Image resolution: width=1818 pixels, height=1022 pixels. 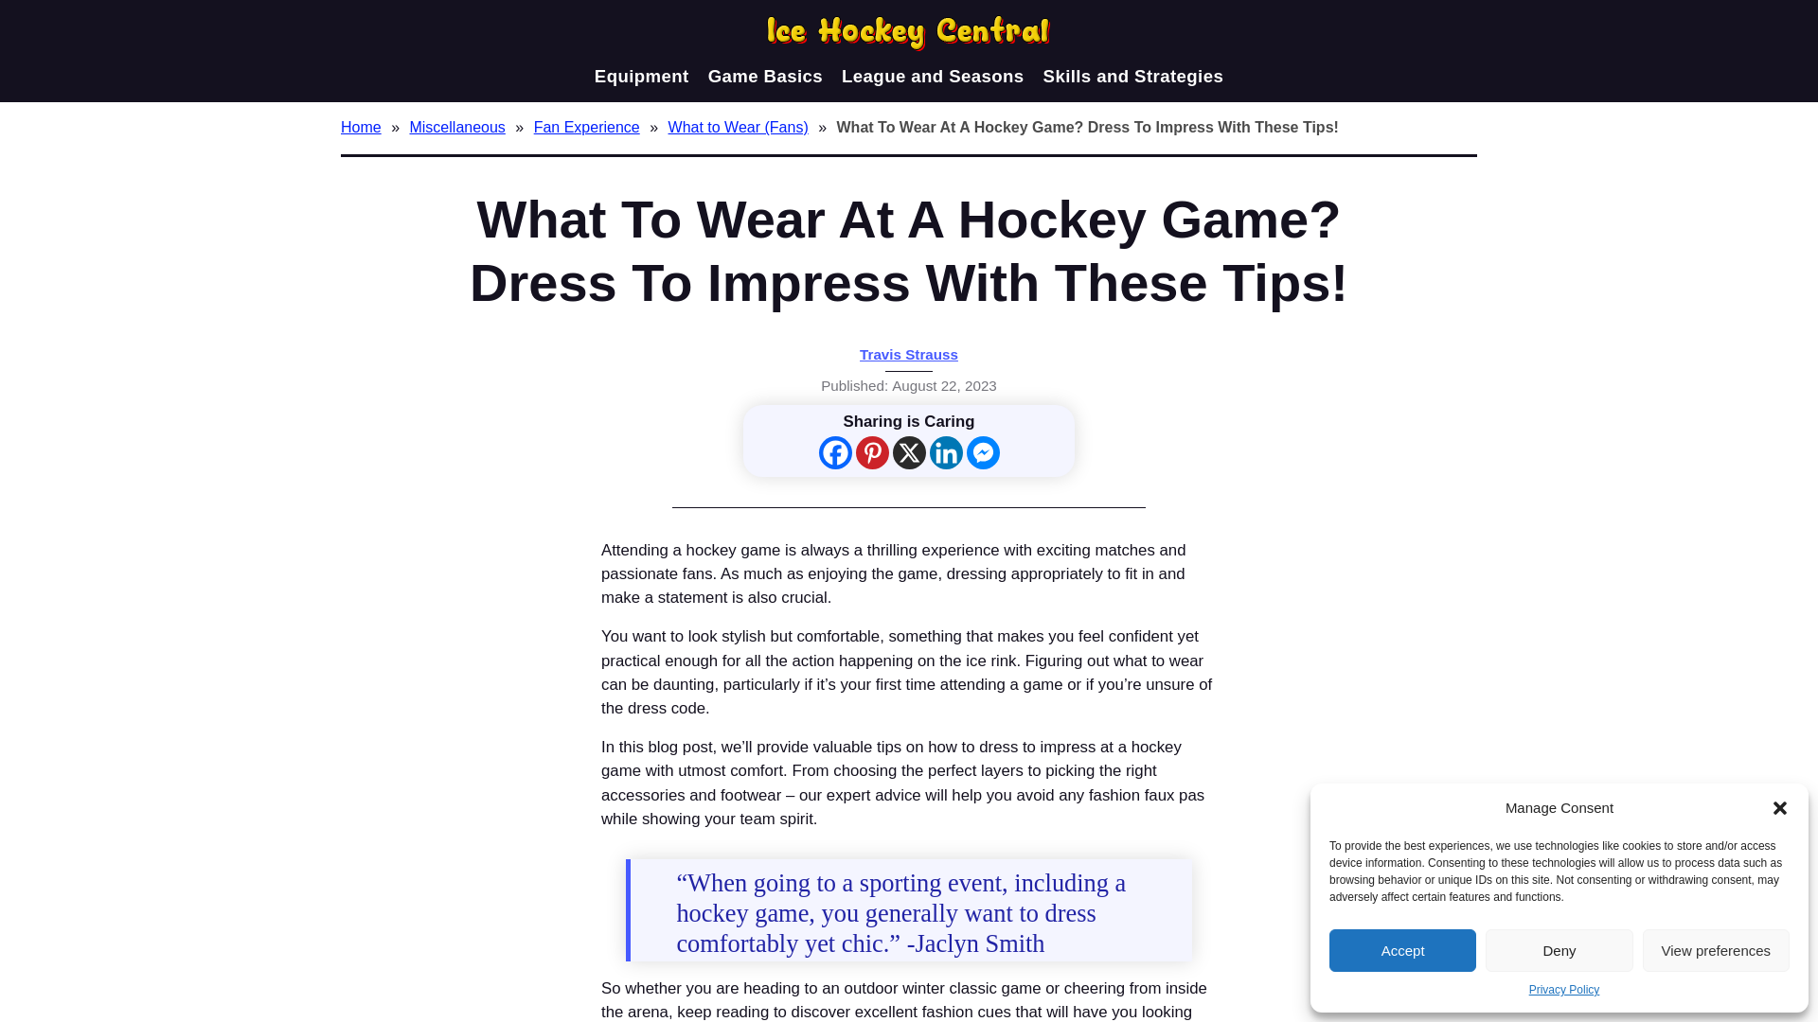 What do you see at coordinates (932, 76) in the screenshot?
I see `League and Seasons` at bounding box center [932, 76].